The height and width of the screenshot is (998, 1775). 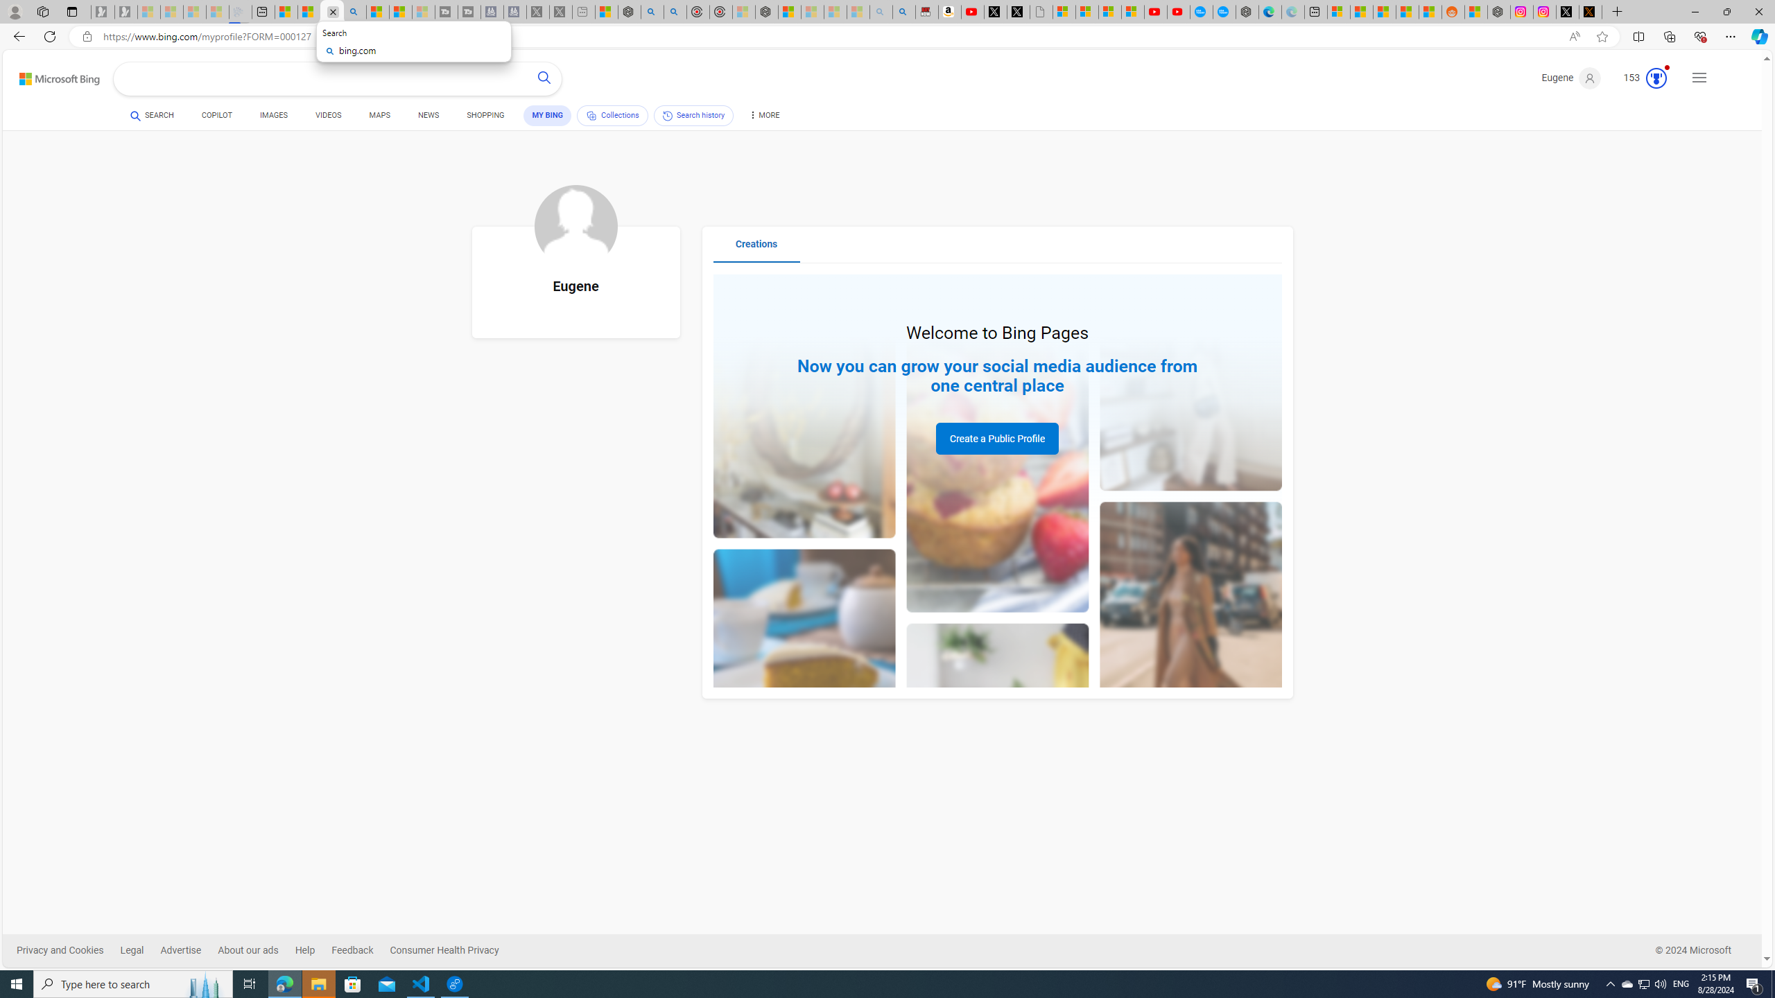 I want to click on Consumer Health Privacy, so click(x=453, y=950).